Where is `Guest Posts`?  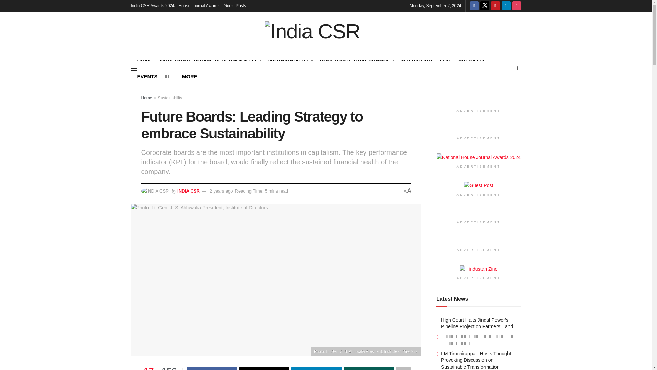
Guest Posts is located at coordinates (235, 5).